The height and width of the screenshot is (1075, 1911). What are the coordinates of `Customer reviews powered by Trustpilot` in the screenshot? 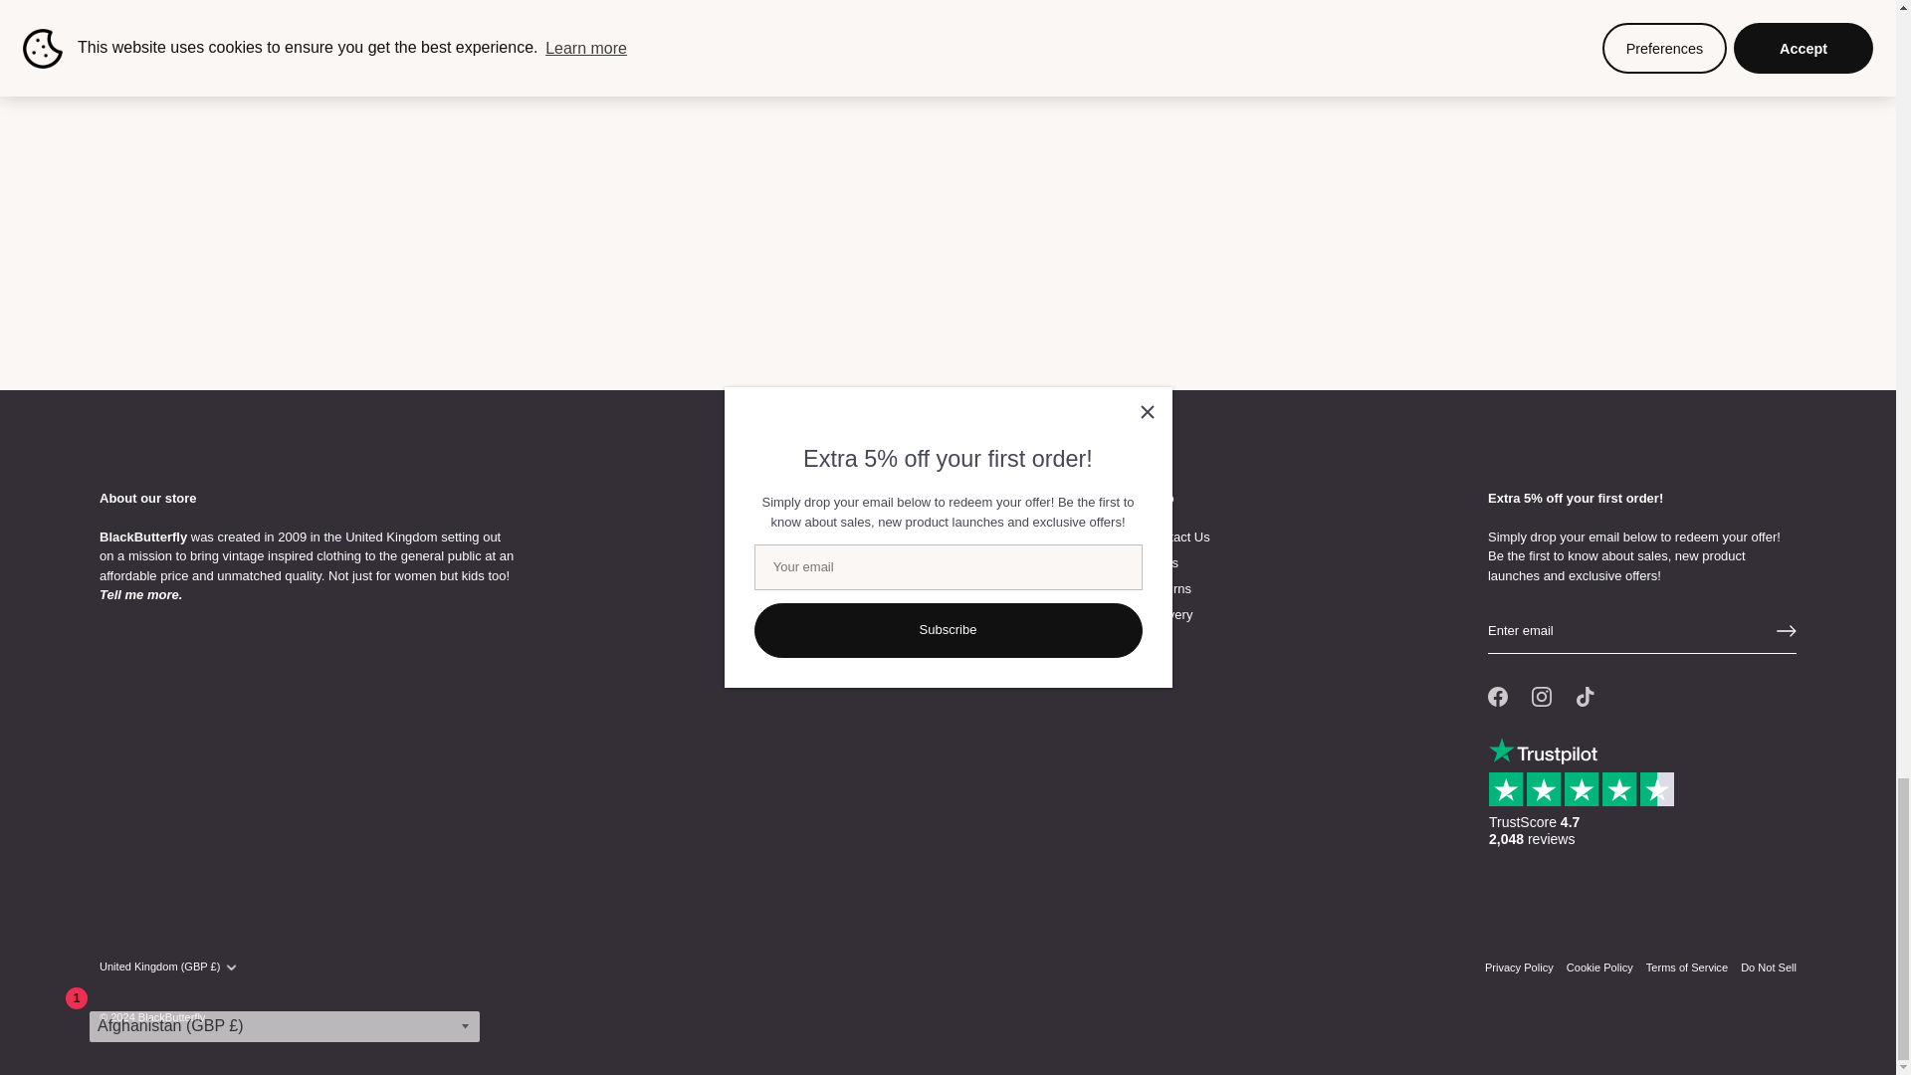 It's located at (1588, 735).